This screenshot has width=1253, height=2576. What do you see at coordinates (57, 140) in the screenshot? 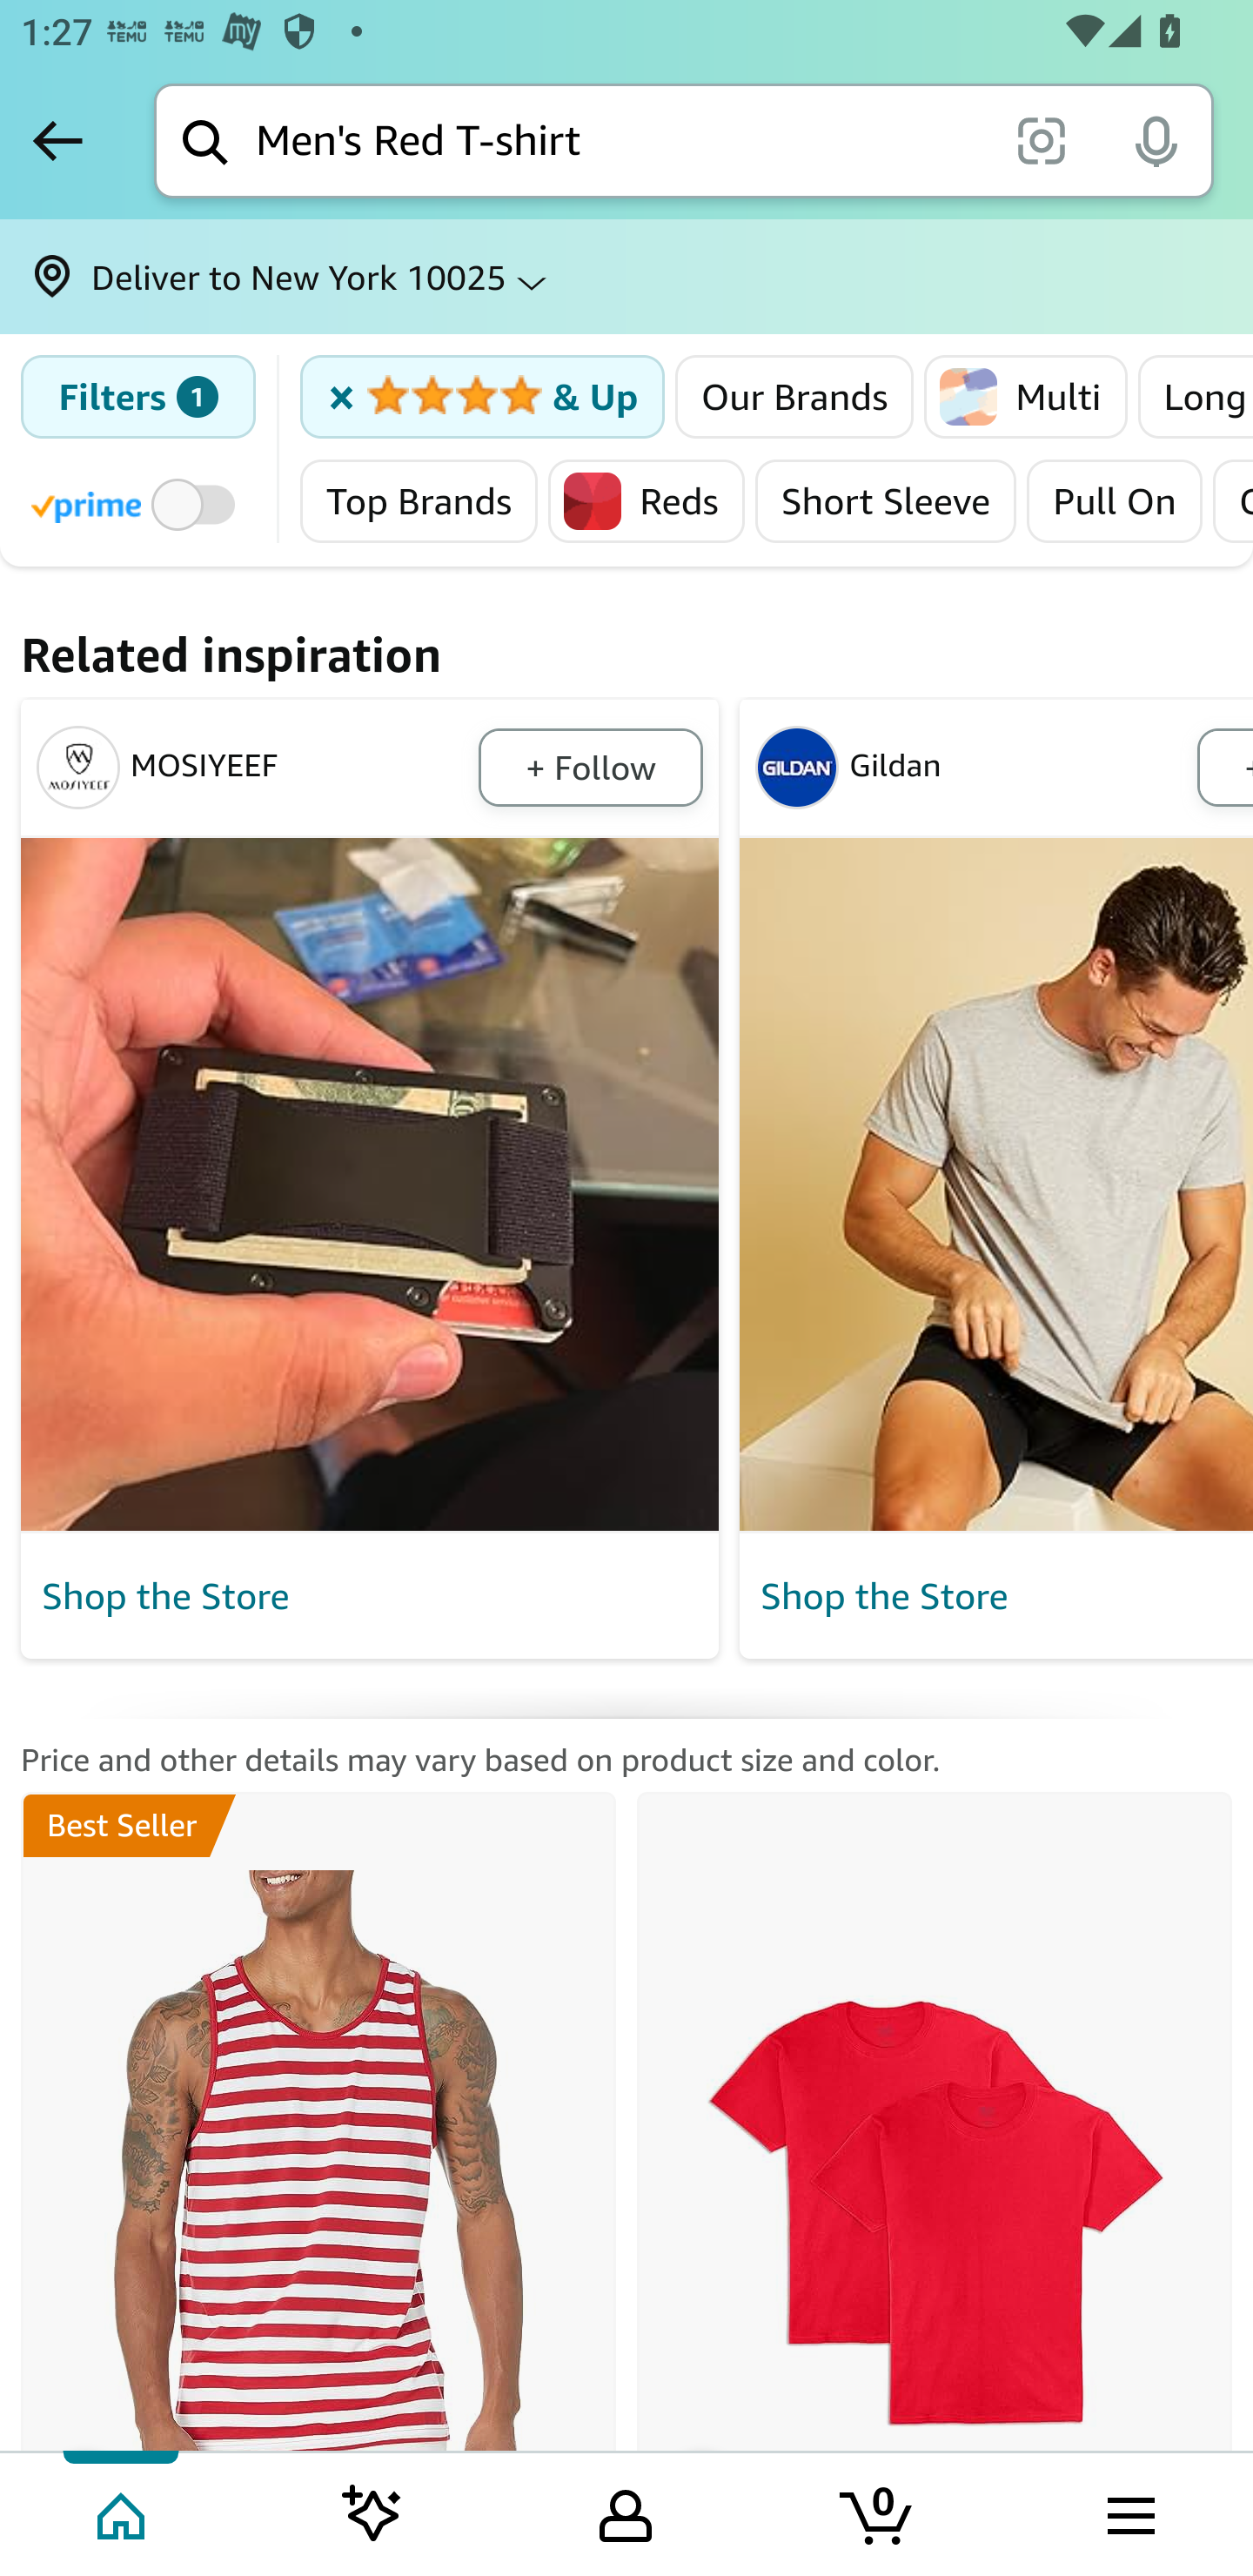
I see `Back` at bounding box center [57, 140].